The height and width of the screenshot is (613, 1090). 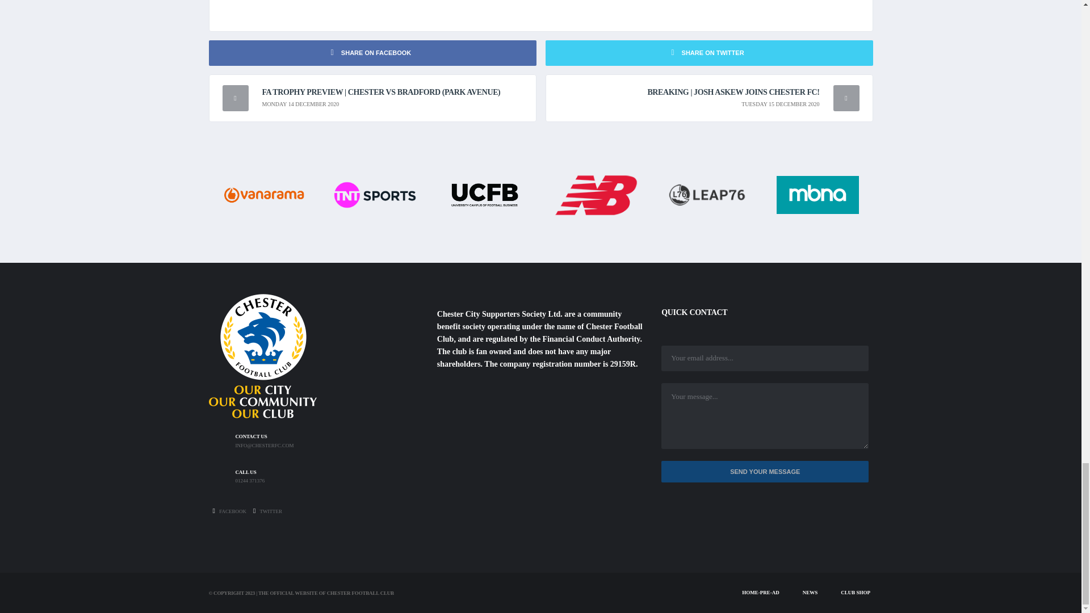 What do you see at coordinates (485, 194) in the screenshot?
I see `UCFB Logo` at bounding box center [485, 194].